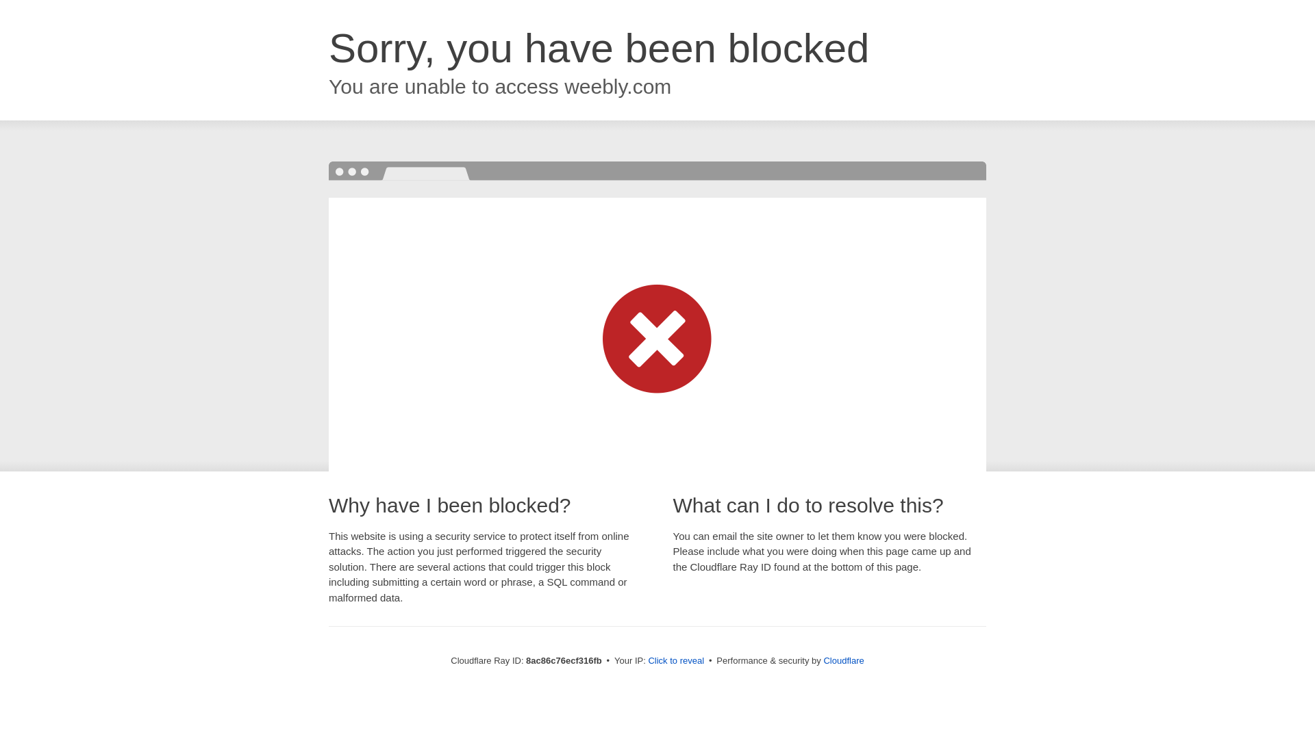  Describe the element at coordinates (843, 660) in the screenshot. I see `Cloudflare` at that location.